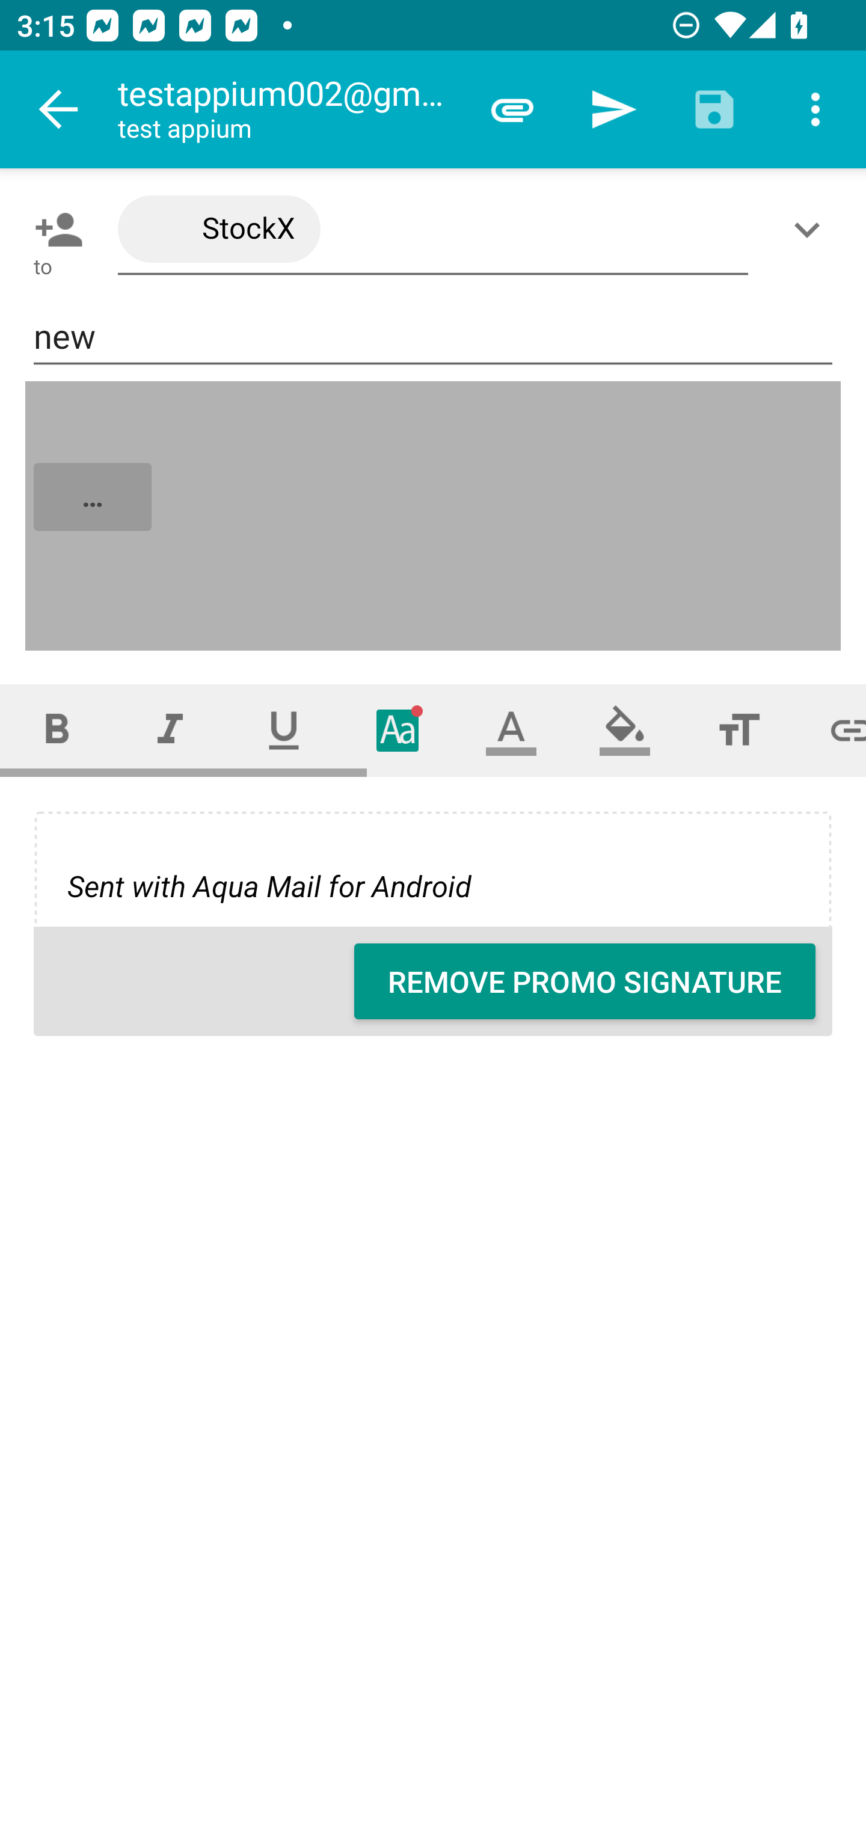 The width and height of the screenshot is (866, 1828). What do you see at coordinates (434, 516) in the screenshot?
I see `
…
` at bounding box center [434, 516].